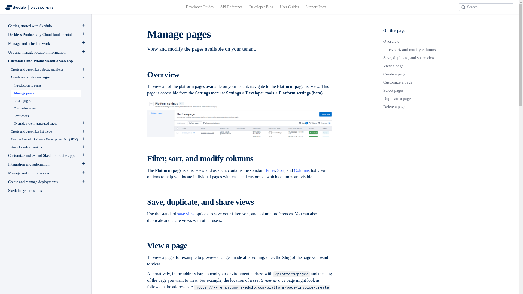  I want to click on Search, so click(486, 7).